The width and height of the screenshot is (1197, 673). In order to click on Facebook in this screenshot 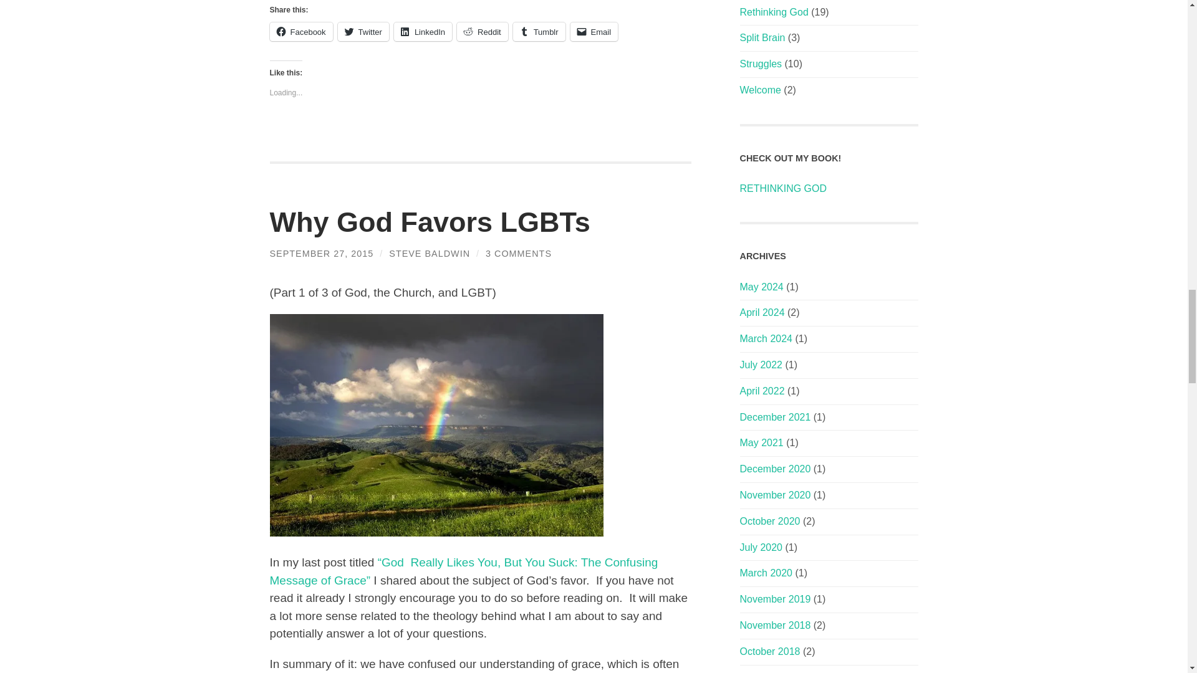, I will do `click(300, 31)`.